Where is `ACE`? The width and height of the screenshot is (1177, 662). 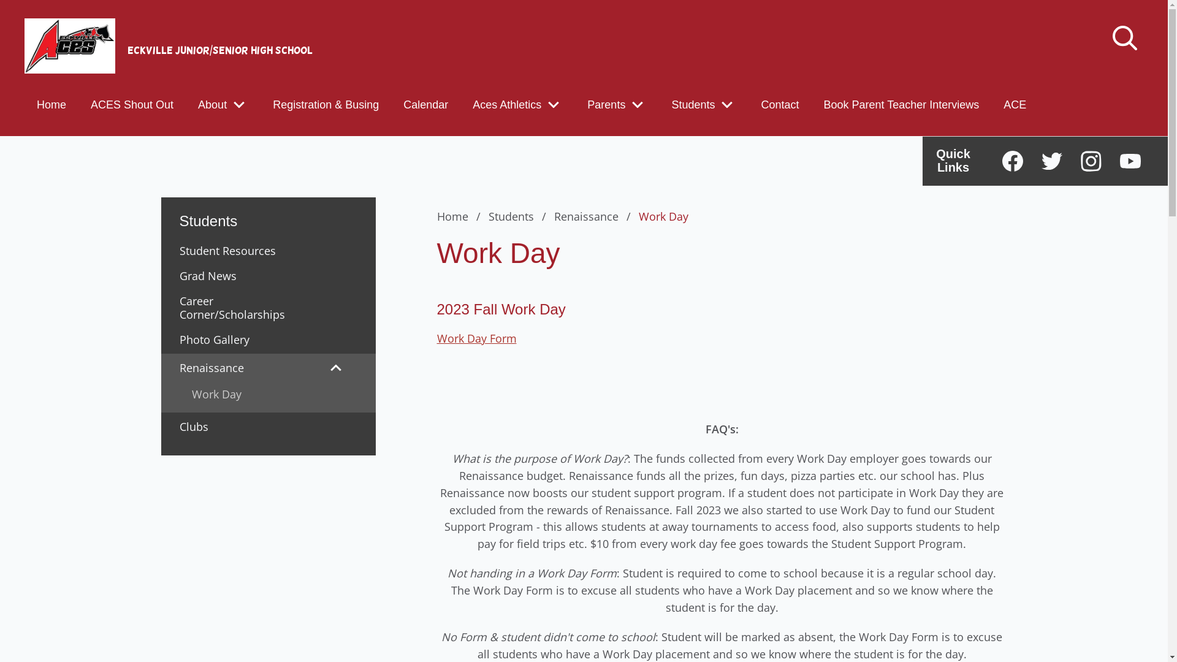 ACE is located at coordinates (1015, 104).